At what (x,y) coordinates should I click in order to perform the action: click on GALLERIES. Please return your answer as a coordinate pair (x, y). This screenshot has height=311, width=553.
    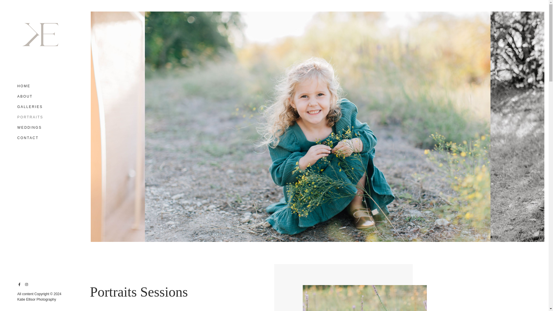
    Looking at the image, I should click on (30, 107).